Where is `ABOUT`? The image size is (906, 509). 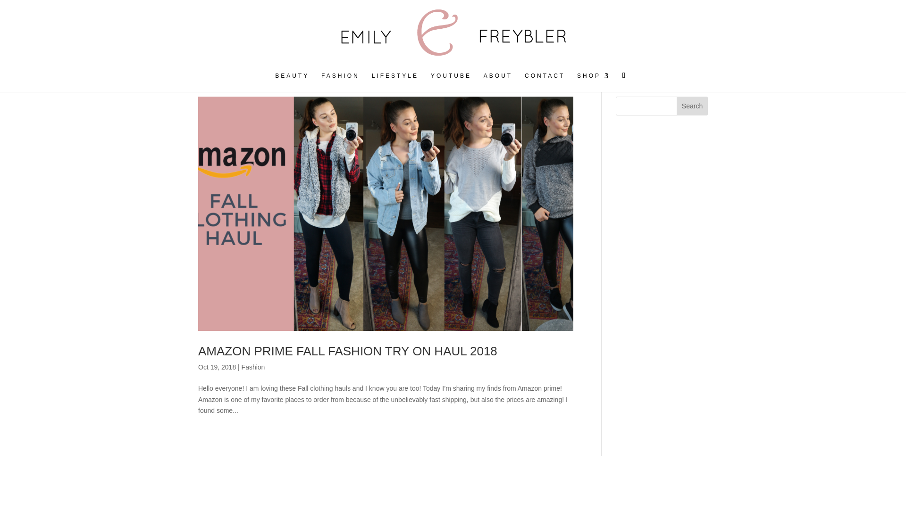 ABOUT is located at coordinates (498, 82).